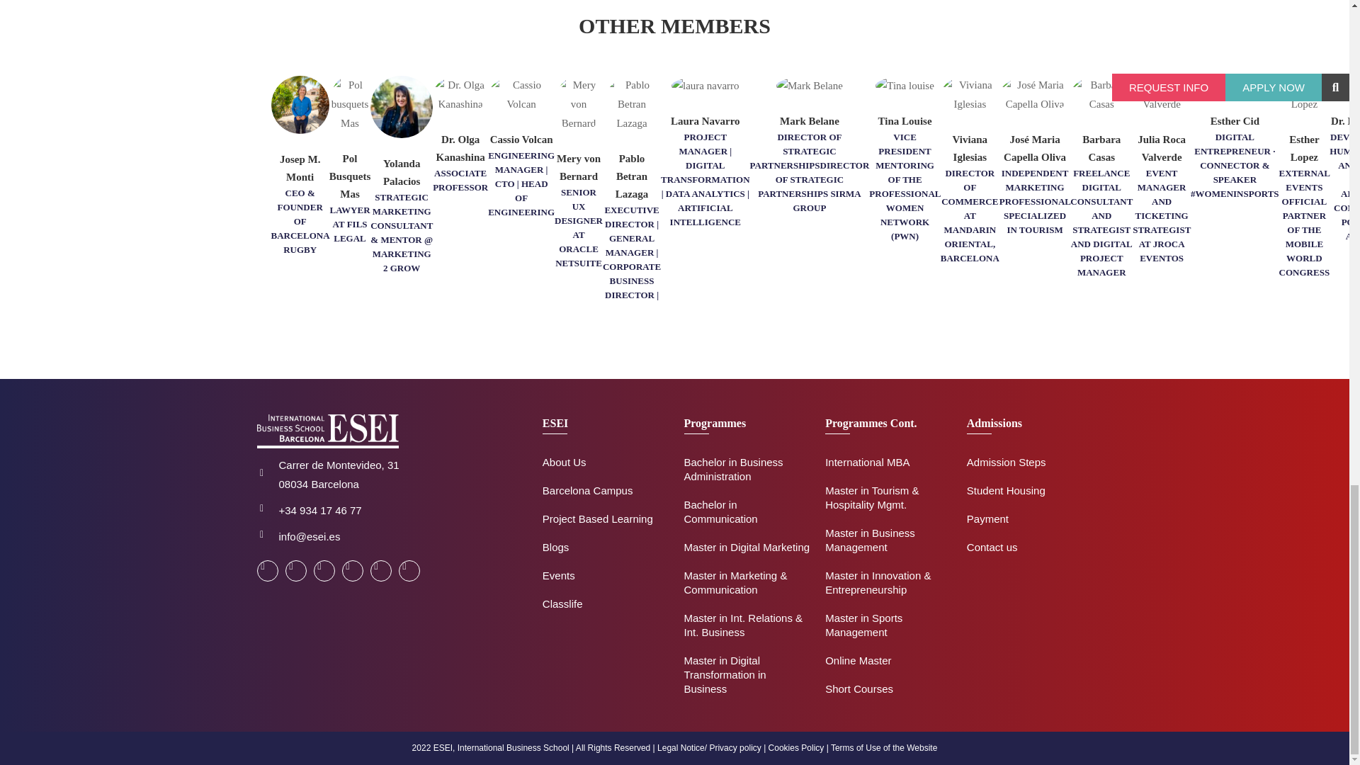  Describe the element at coordinates (632, 103) in the screenshot. I see `Pablo Betran Lazaga` at that location.